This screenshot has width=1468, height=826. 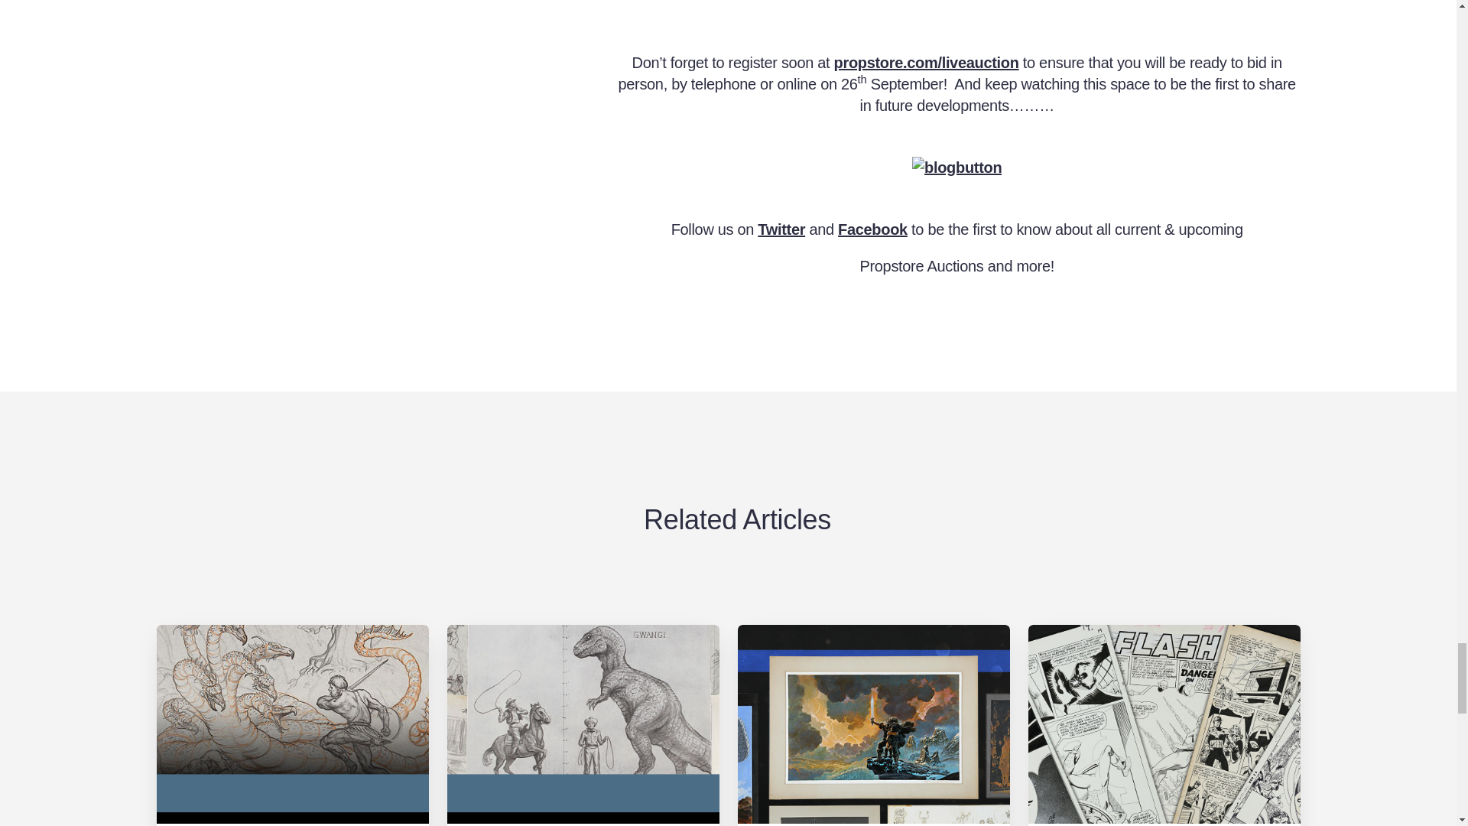 I want to click on 10 Things You Need To Know About Ron Cobb, so click(x=873, y=725).